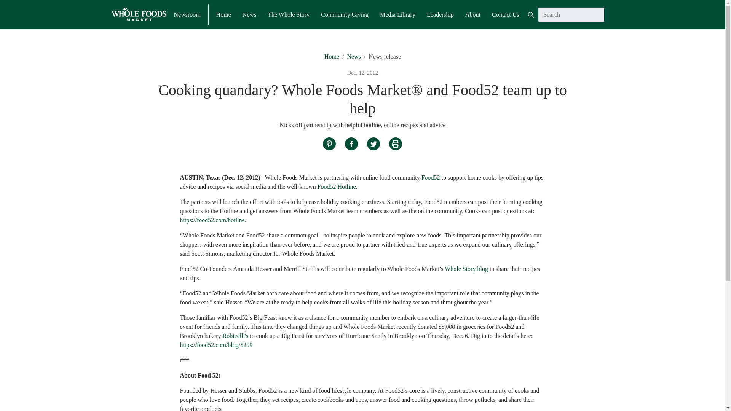 Image resolution: width=731 pixels, height=411 pixels. Describe the element at coordinates (344, 14) in the screenshot. I see `Community Giving` at that location.